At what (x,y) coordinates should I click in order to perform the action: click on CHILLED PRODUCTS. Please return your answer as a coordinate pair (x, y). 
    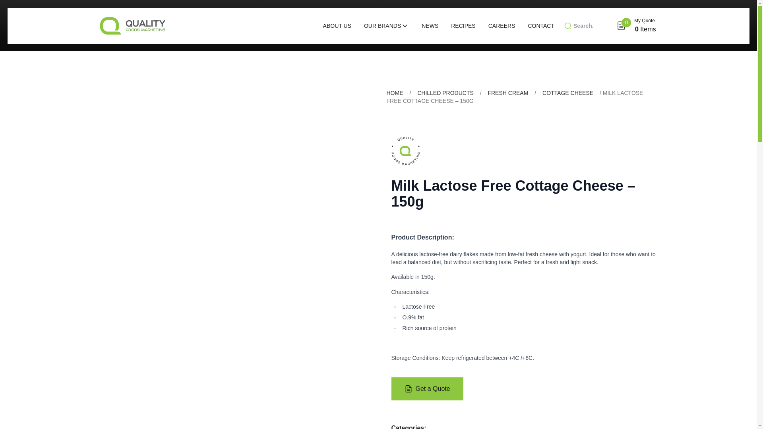
    Looking at the image, I should click on (445, 93).